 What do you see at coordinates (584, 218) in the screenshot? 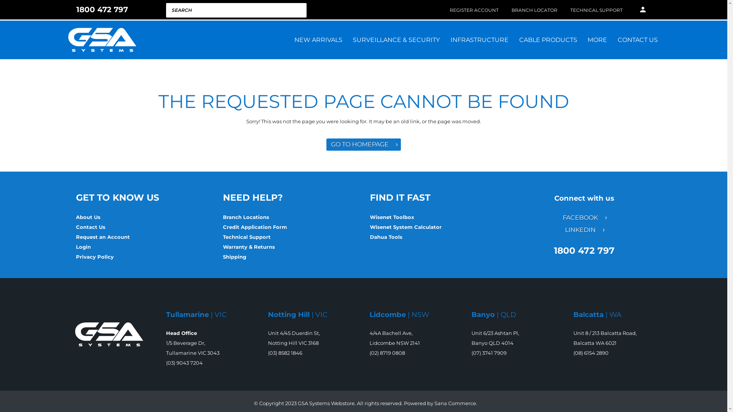
I see `FACEBOOK` at bounding box center [584, 218].